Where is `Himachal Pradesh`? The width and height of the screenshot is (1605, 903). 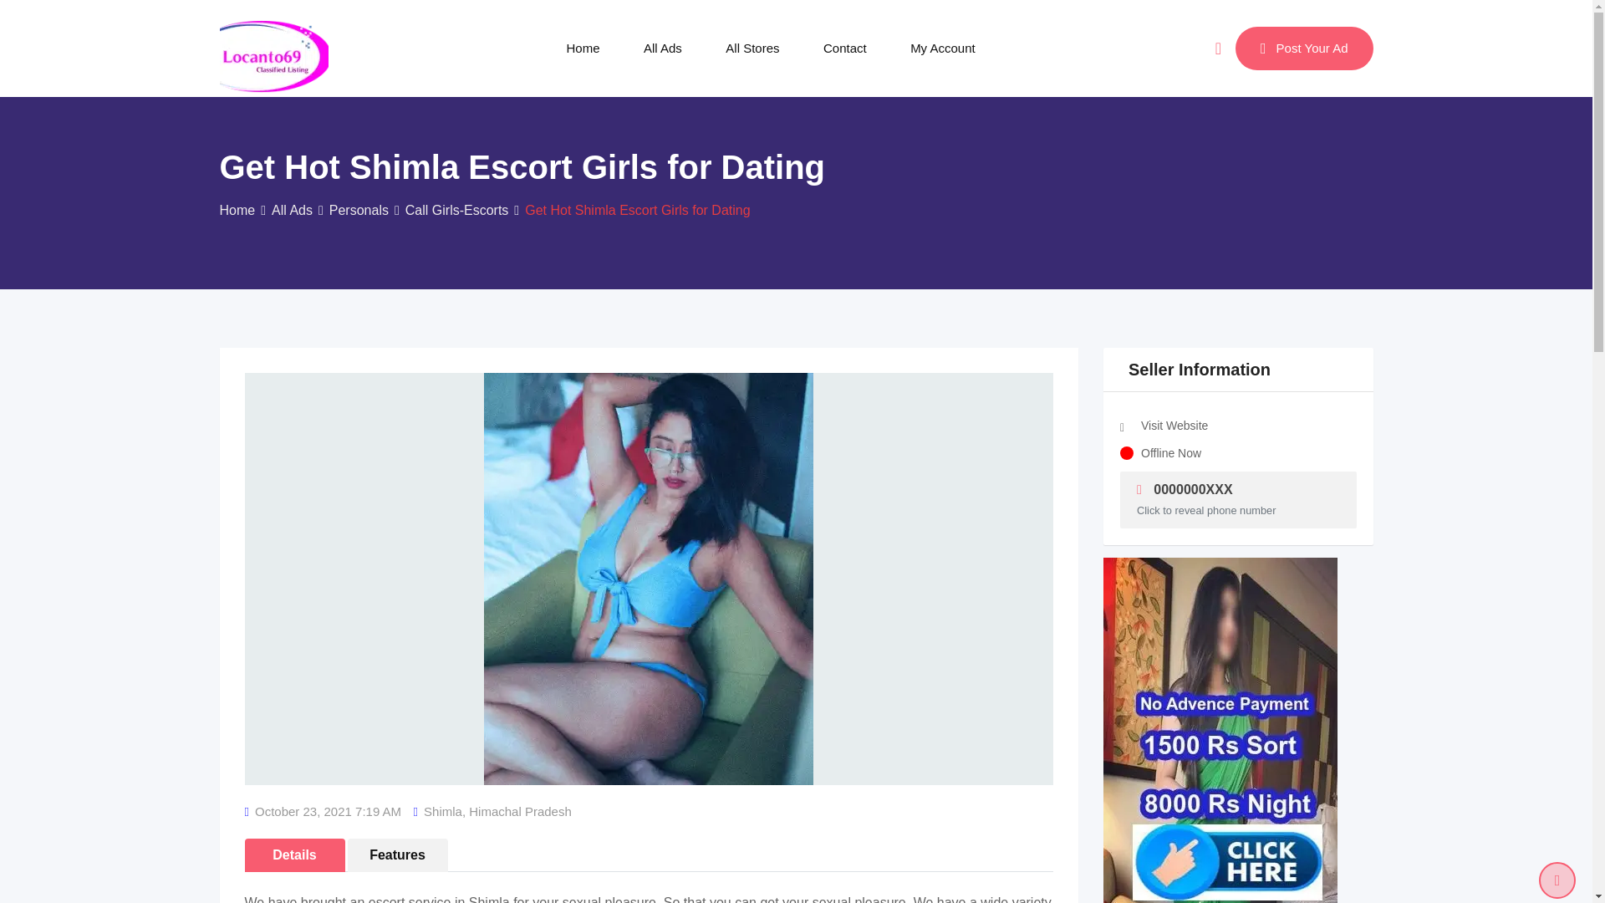
Himachal Pradesh is located at coordinates (520, 811).